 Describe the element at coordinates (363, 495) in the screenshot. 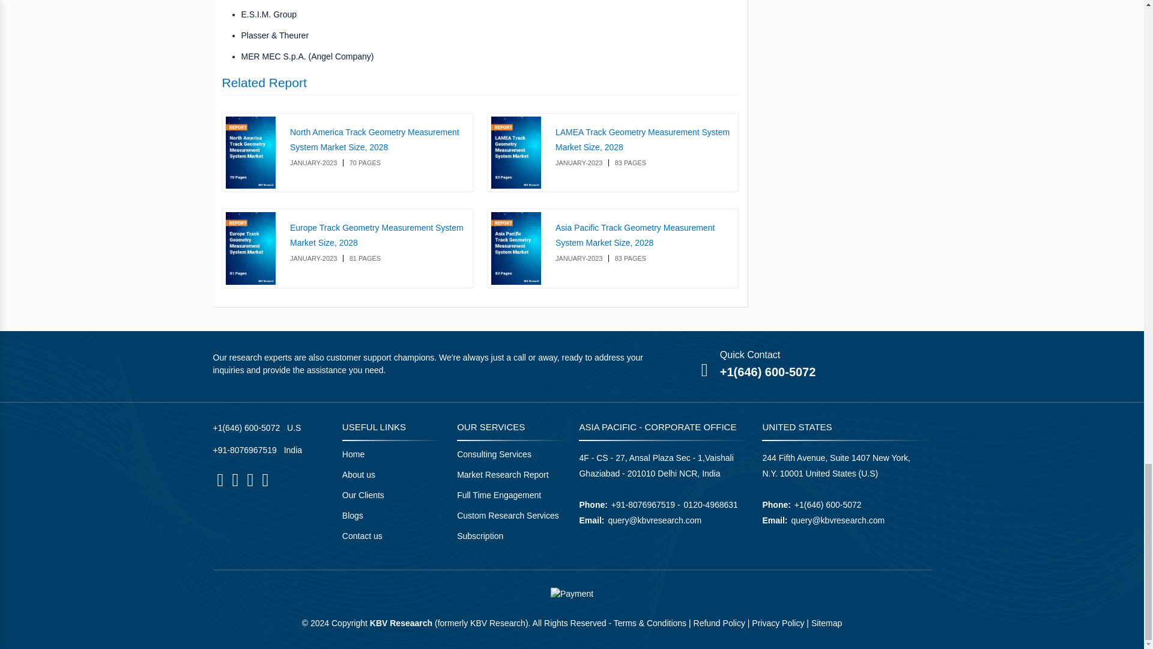

I see `Our Clients` at that location.